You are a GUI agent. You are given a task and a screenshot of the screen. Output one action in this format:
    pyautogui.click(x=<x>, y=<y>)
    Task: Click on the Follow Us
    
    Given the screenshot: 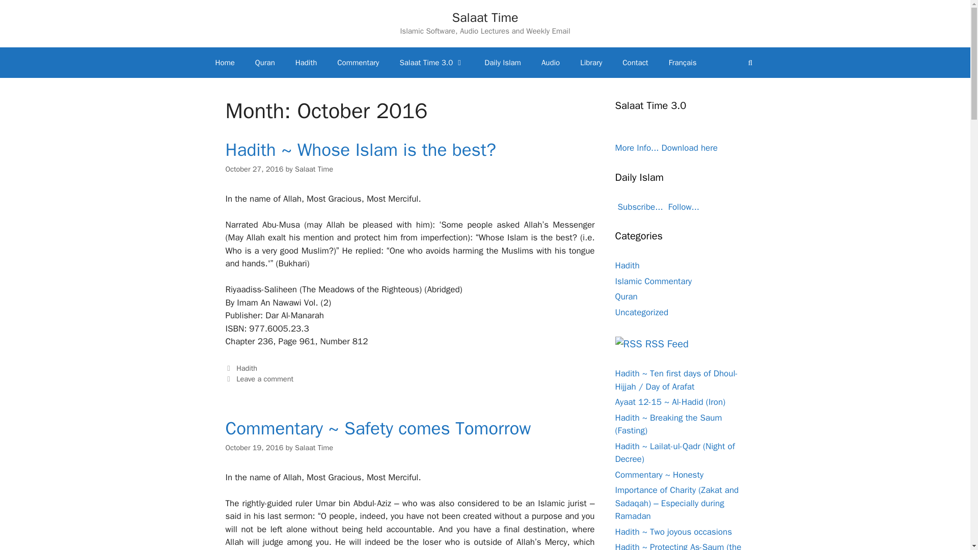 What is the action you would take?
    pyautogui.click(x=683, y=207)
    